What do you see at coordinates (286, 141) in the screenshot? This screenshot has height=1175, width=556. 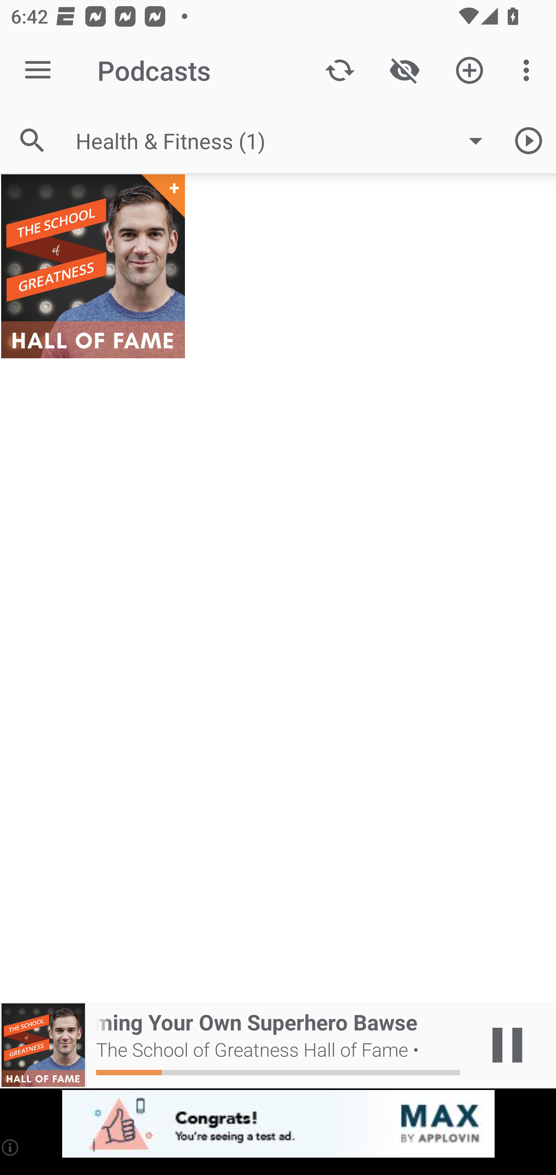 I see `Health & Fitness (1)` at bounding box center [286, 141].